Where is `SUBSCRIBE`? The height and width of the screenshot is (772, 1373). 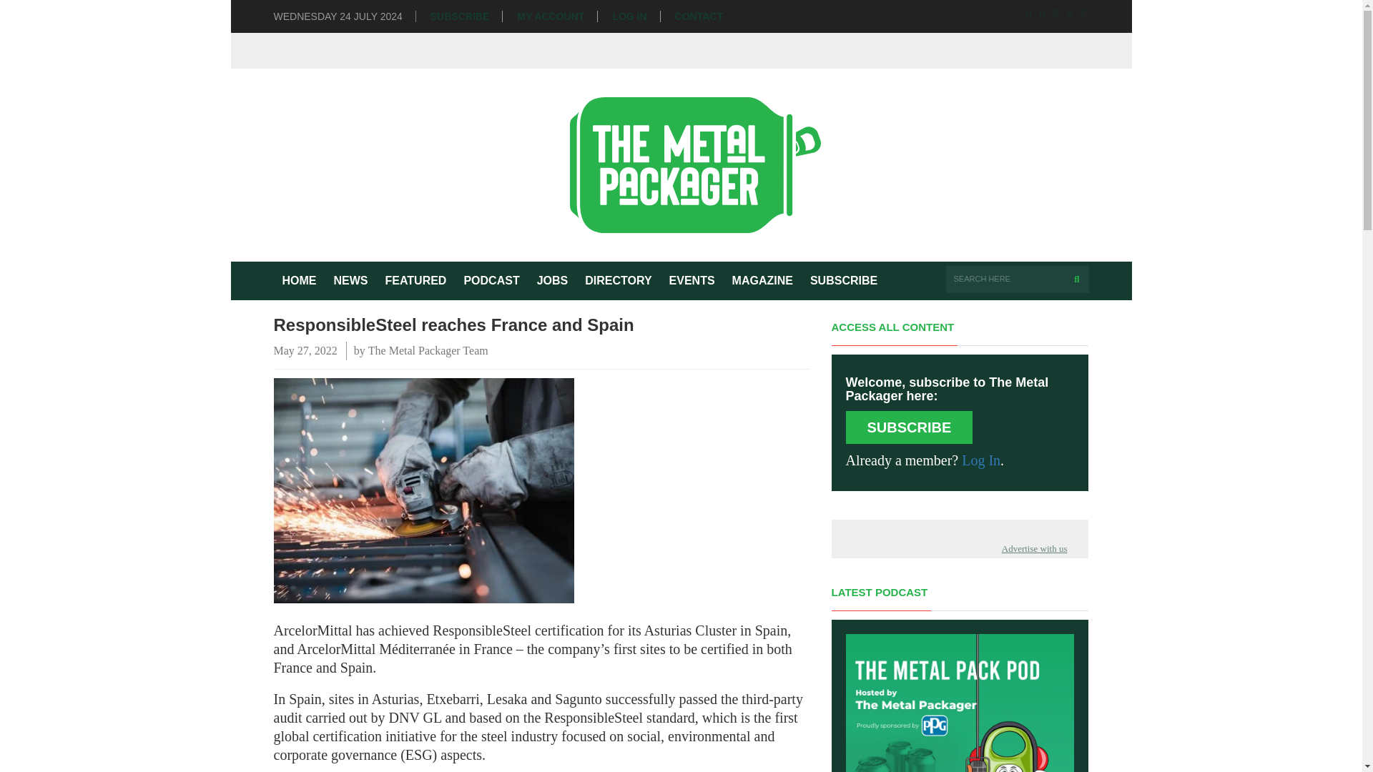 SUBSCRIBE is located at coordinates (844, 281).